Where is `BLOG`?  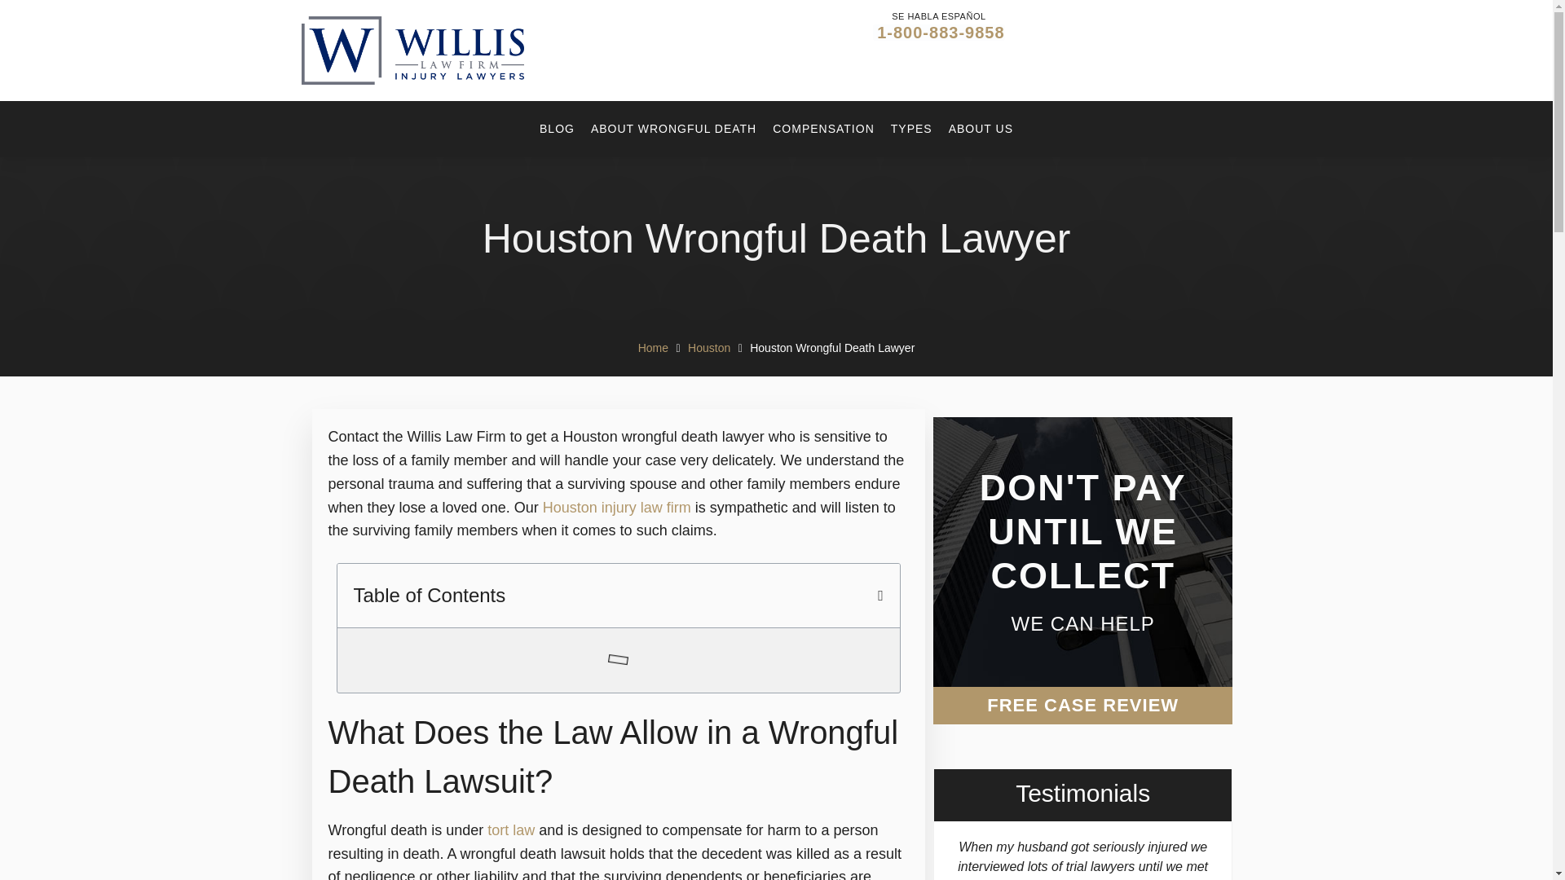
BLOG is located at coordinates (557, 129).